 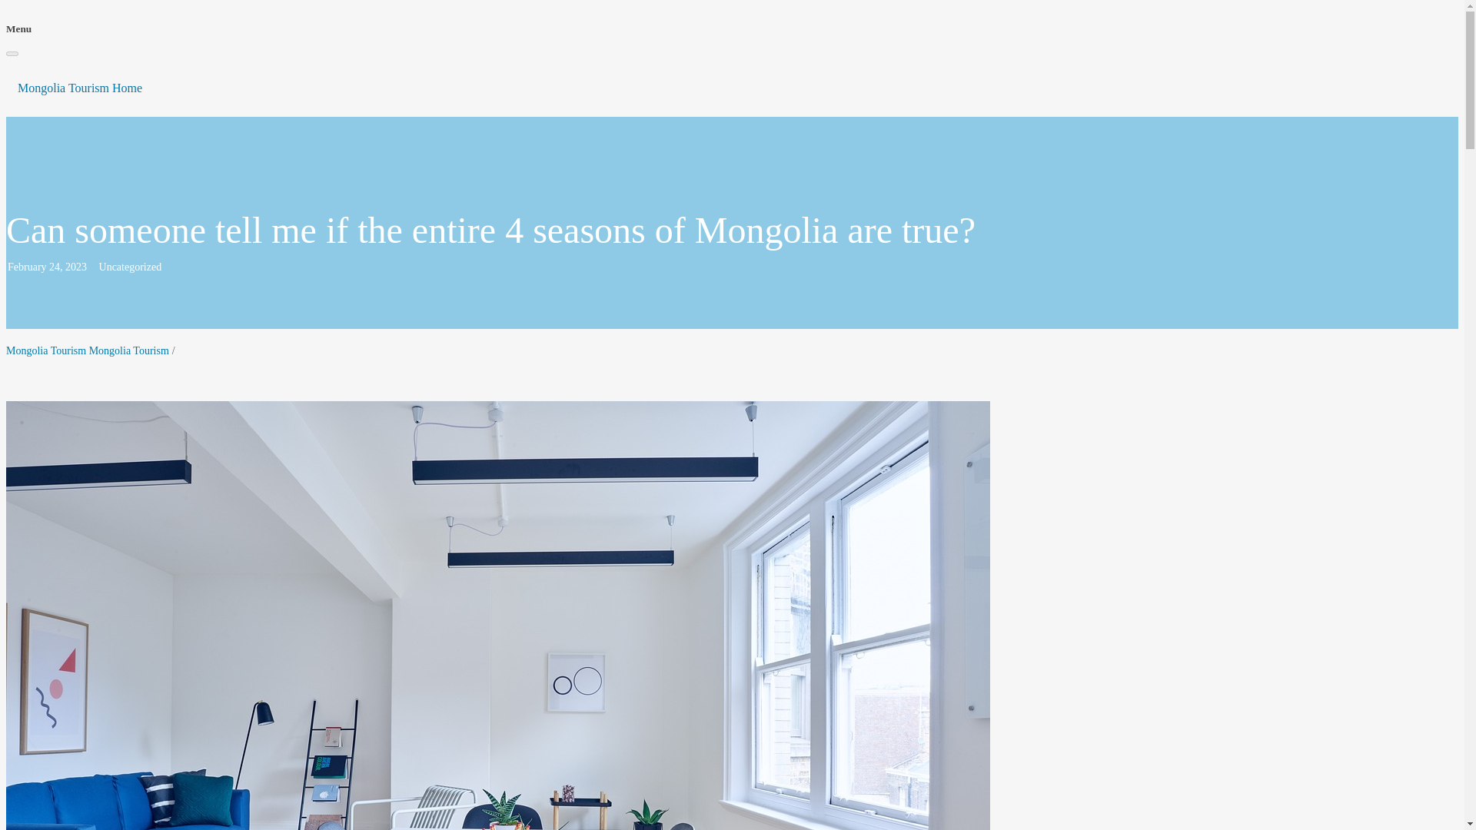 What do you see at coordinates (27, 267) in the screenshot?
I see `February` at bounding box center [27, 267].